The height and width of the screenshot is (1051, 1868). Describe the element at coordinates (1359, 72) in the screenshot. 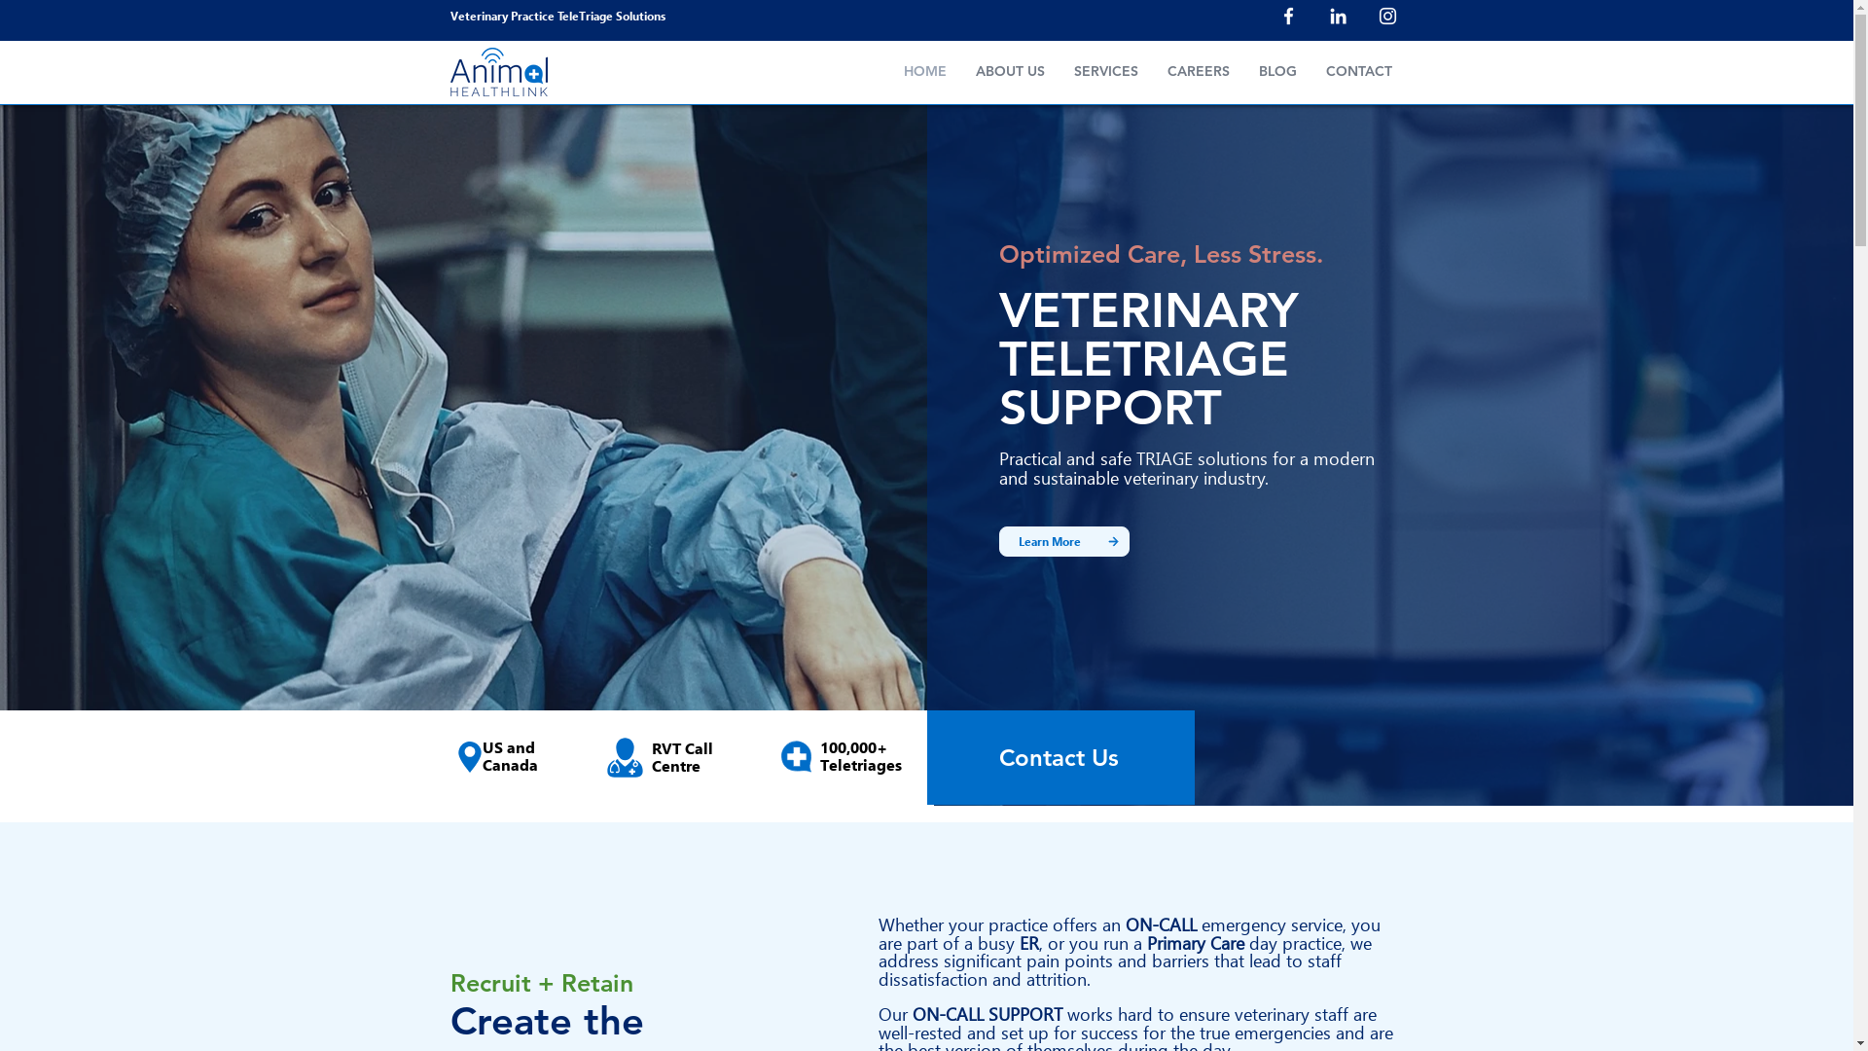

I see `CONTACT` at that location.